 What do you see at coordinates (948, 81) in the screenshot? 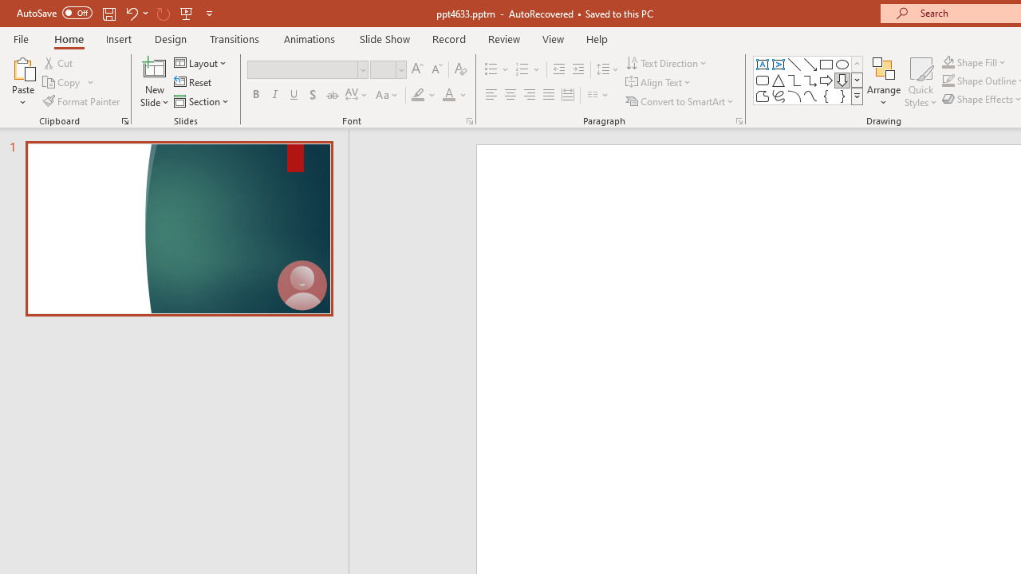
I see `Shape Outline Dark Red, Accent 1` at bounding box center [948, 81].